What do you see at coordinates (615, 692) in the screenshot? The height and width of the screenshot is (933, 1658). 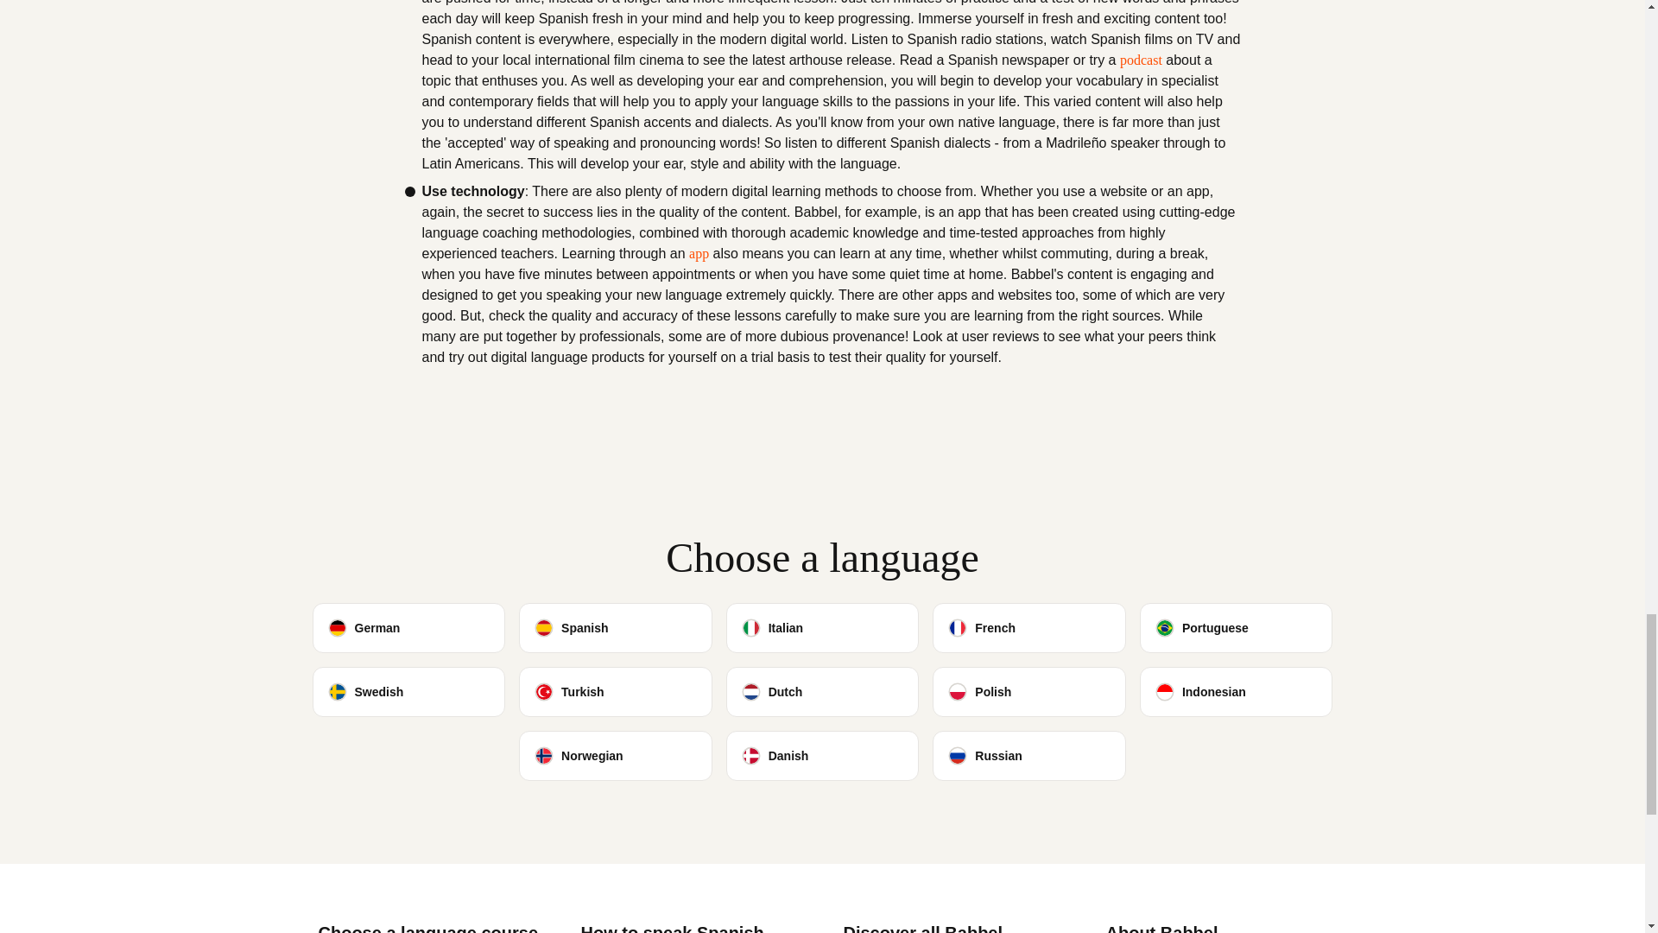 I see `Turkish` at bounding box center [615, 692].